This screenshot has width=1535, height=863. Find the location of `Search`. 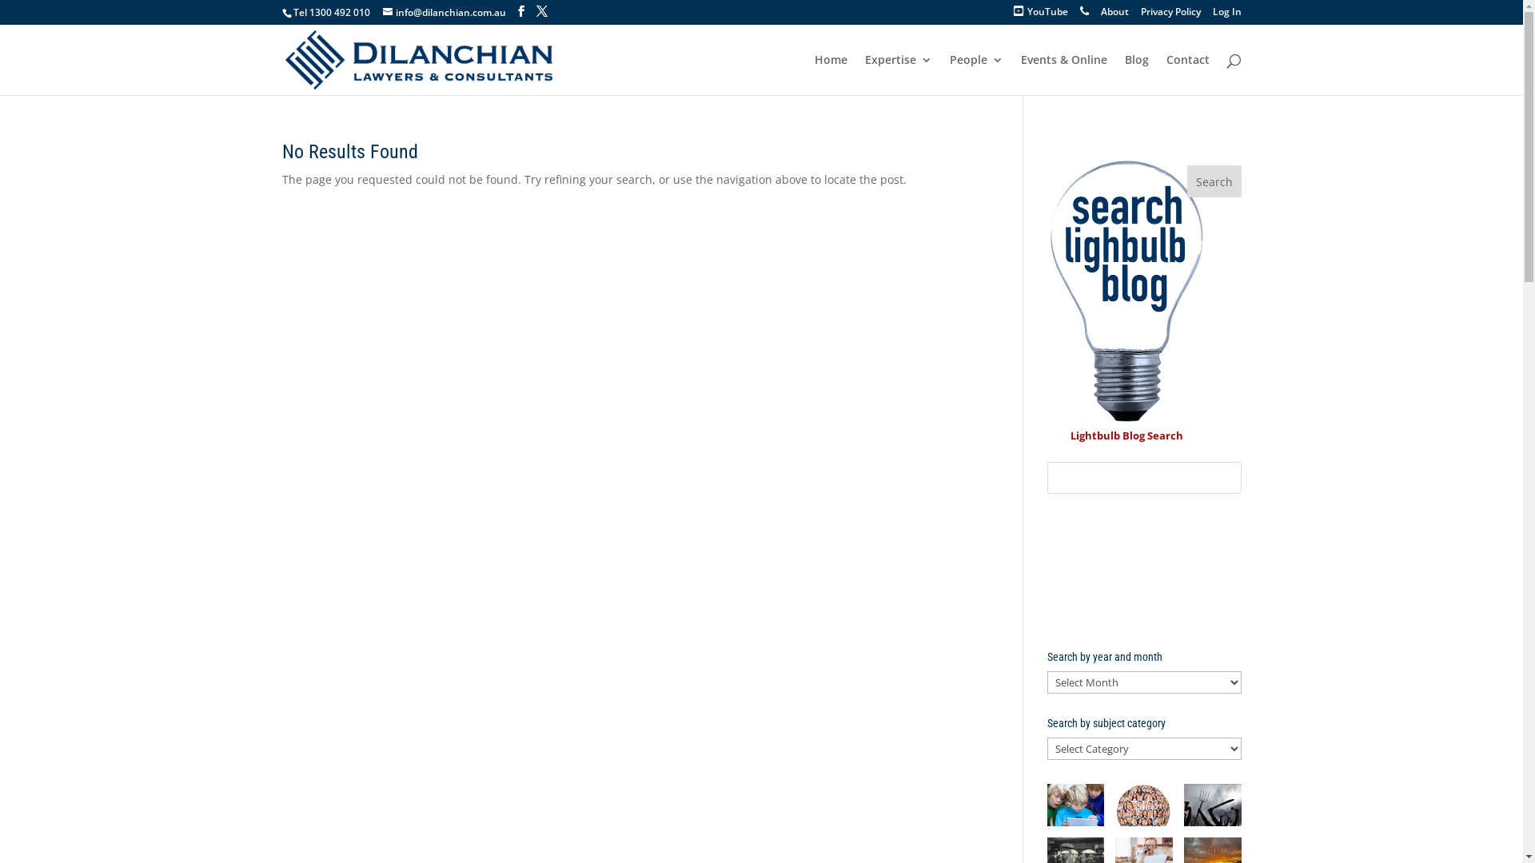

Search is located at coordinates (1214, 181).